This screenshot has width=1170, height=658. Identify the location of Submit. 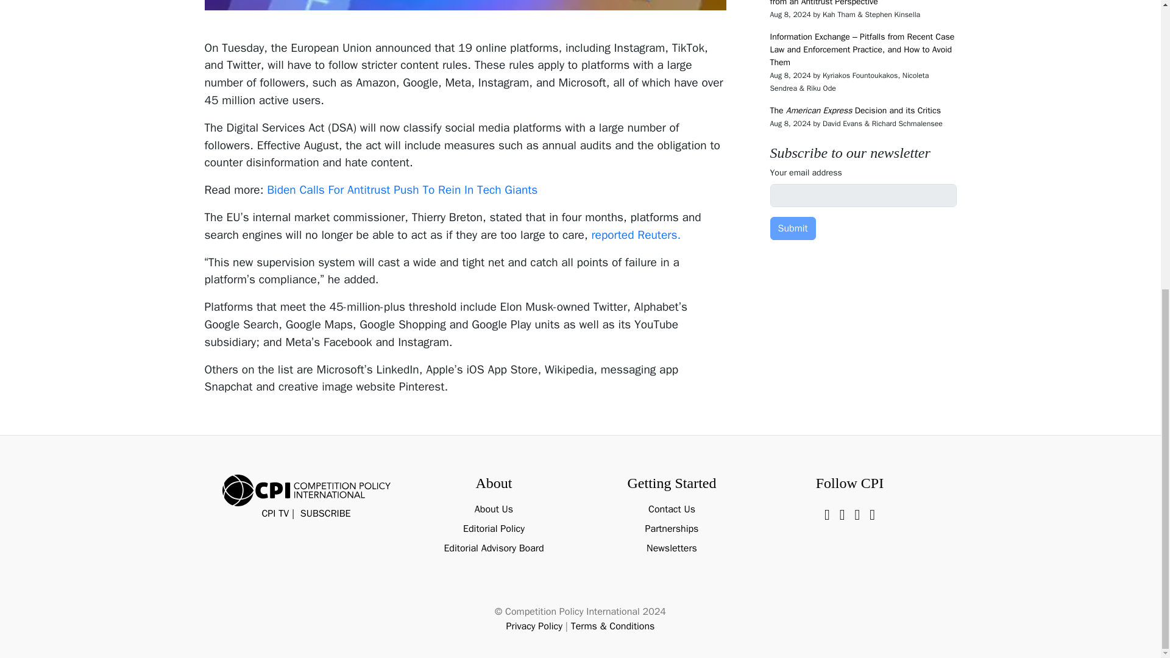
(792, 228).